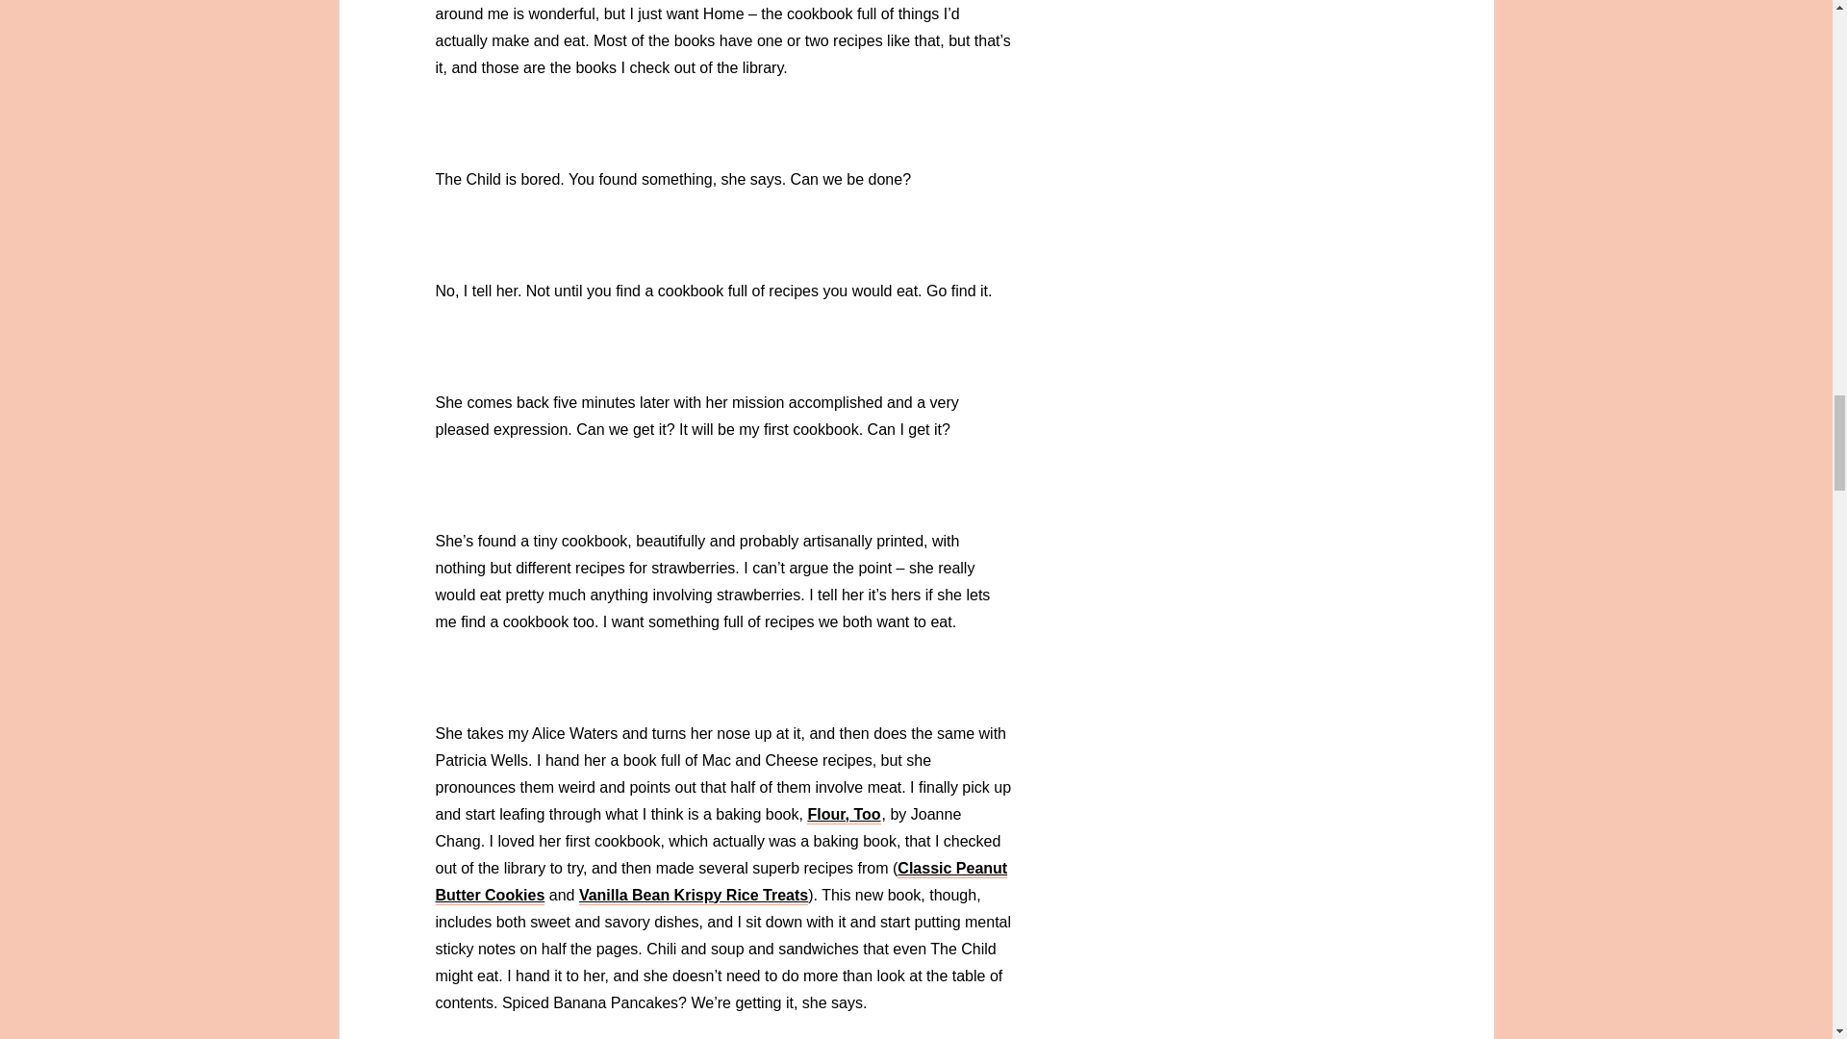 The width and height of the screenshot is (1847, 1039). What do you see at coordinates (694, 896) in the screenshot?
I see `Vanilla Bean Krispy Rice Treats` at bounding box center [694, 896].